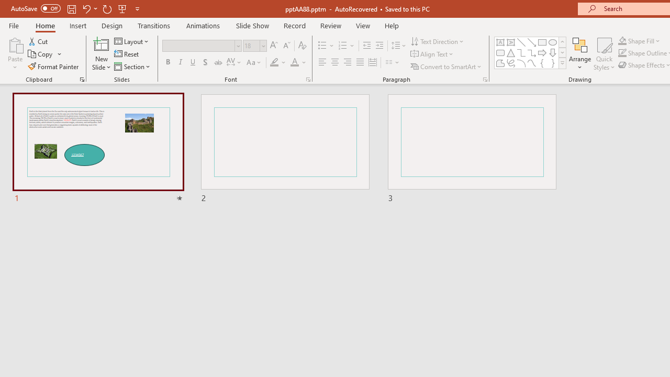 This screenshot has width=670, height=377. Describe the element at coordinates (511, 63) in the screenshot. I see `Freeform: Scribble` at that location.